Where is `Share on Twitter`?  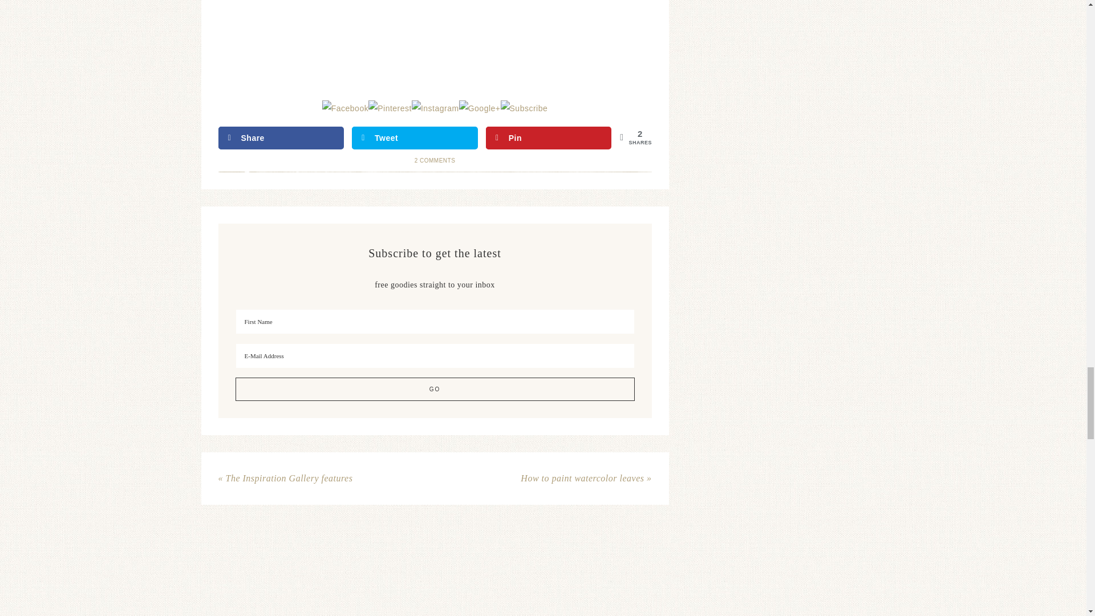 Share on Twitter is located at coordinates (414, 138).